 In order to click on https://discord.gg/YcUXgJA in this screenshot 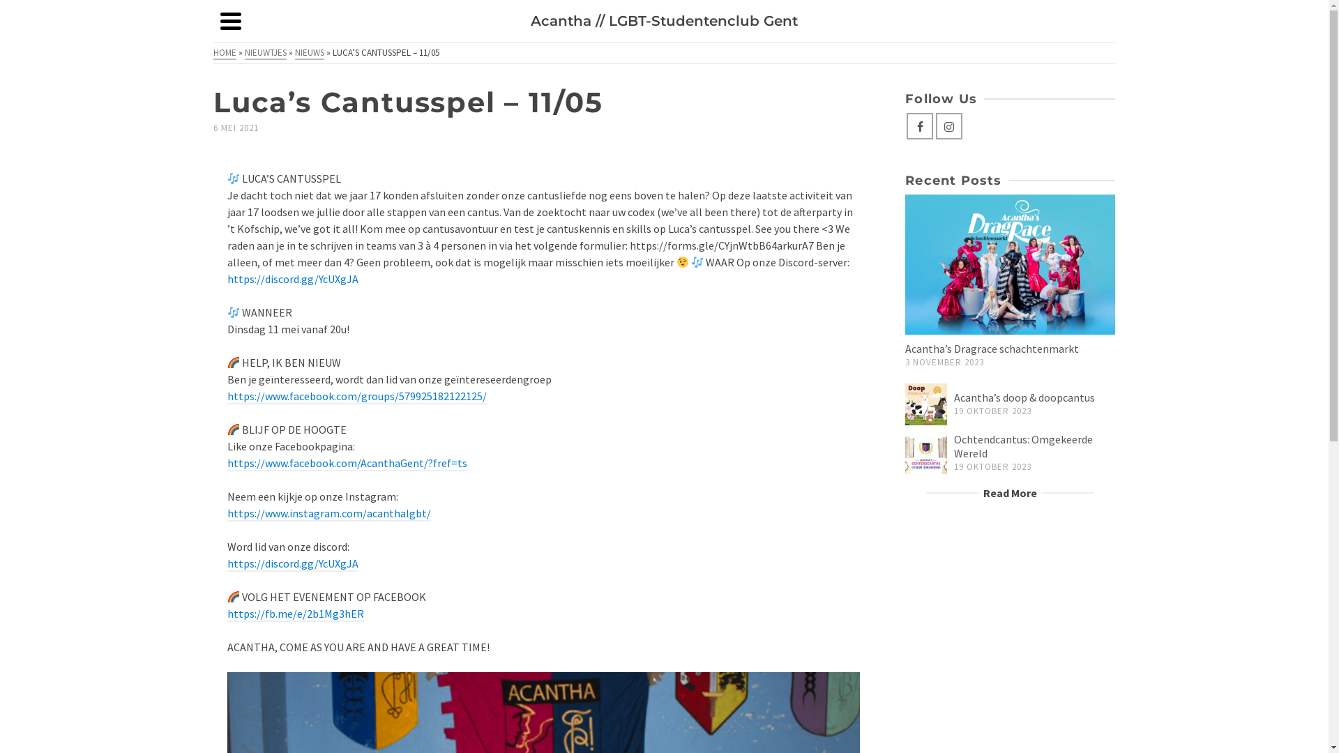, I will do `click(293, 279)`.